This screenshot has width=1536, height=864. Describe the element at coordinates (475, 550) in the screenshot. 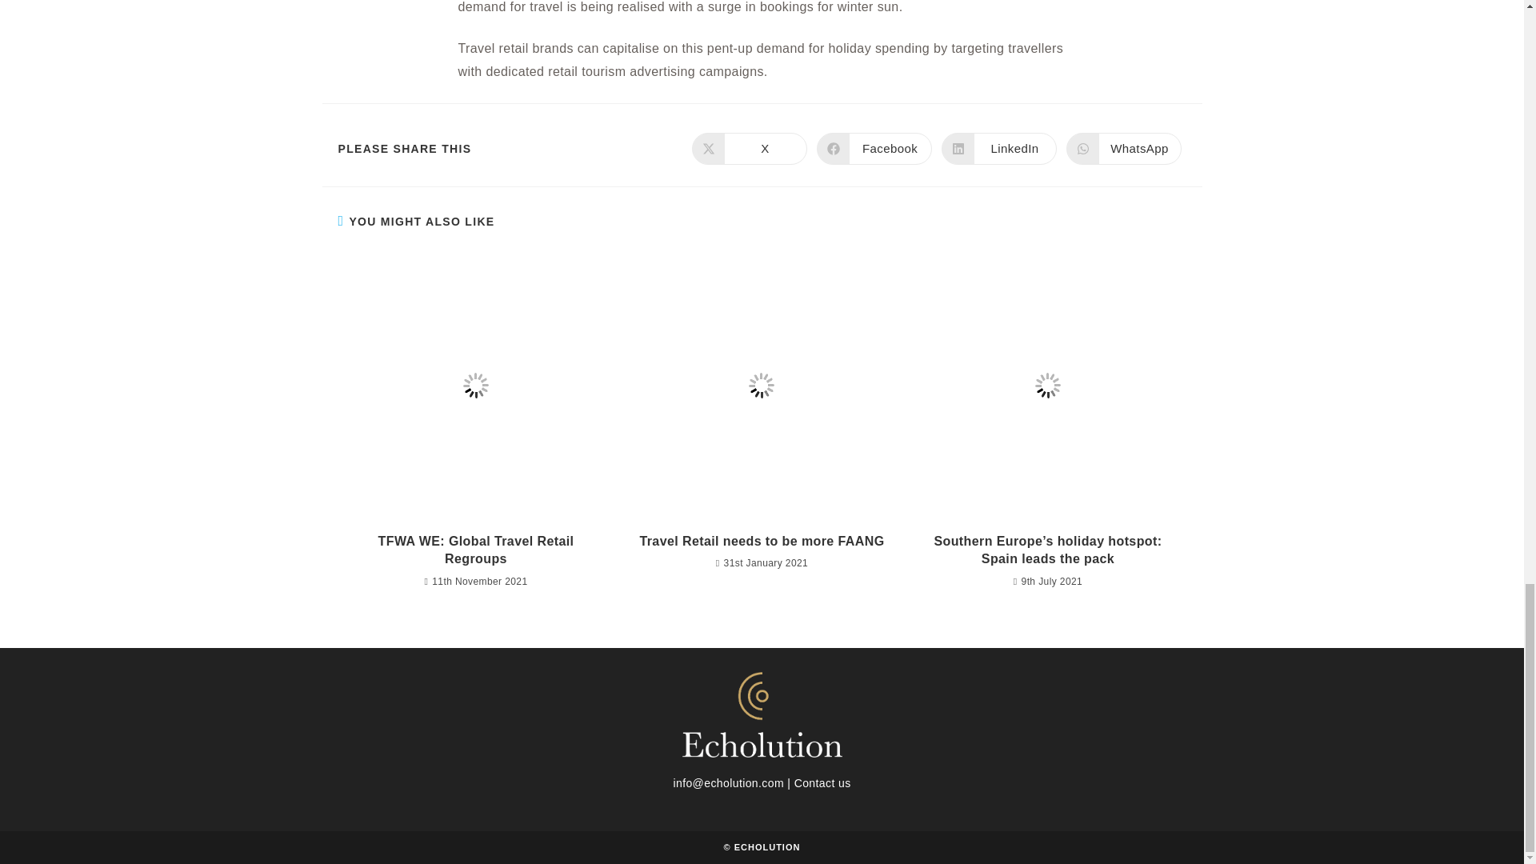

I see `Travel Retail needs to be more FAANG` at that location.